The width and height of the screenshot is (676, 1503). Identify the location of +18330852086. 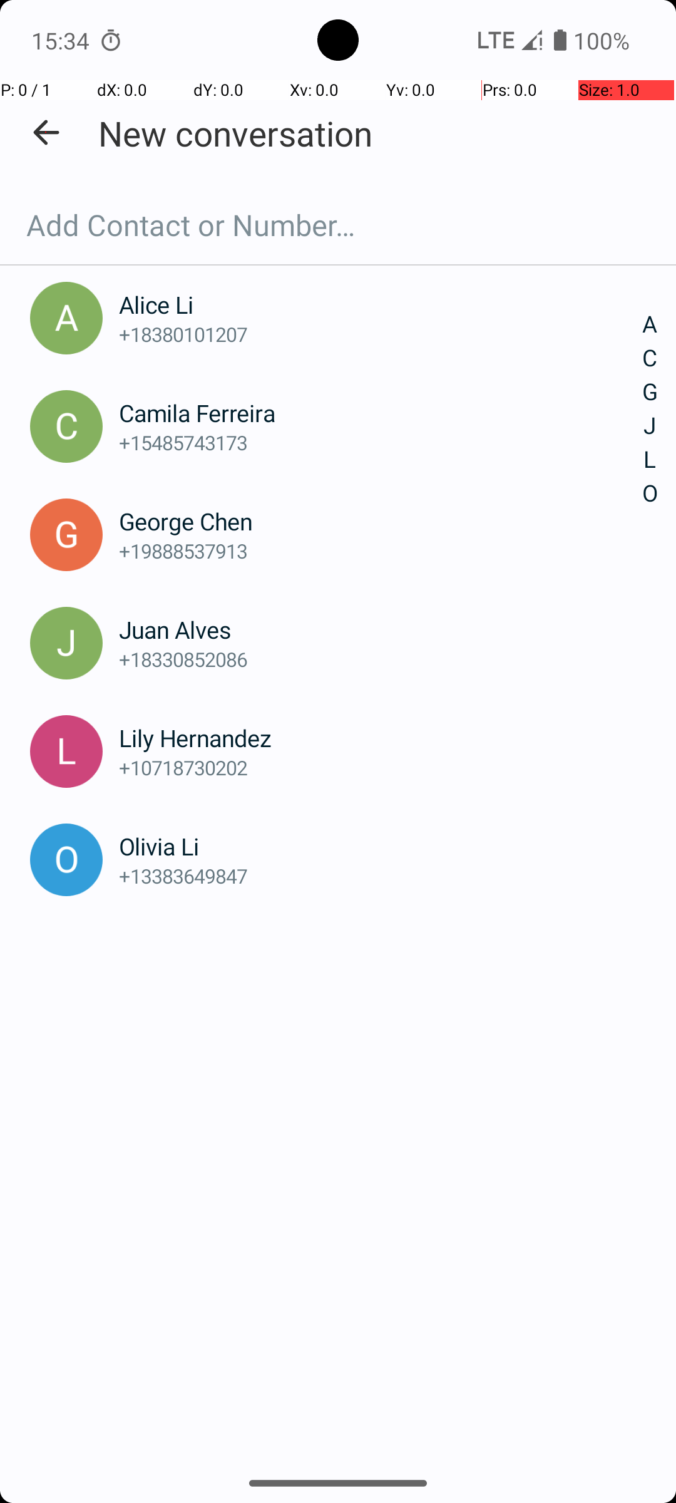
(381, 659).